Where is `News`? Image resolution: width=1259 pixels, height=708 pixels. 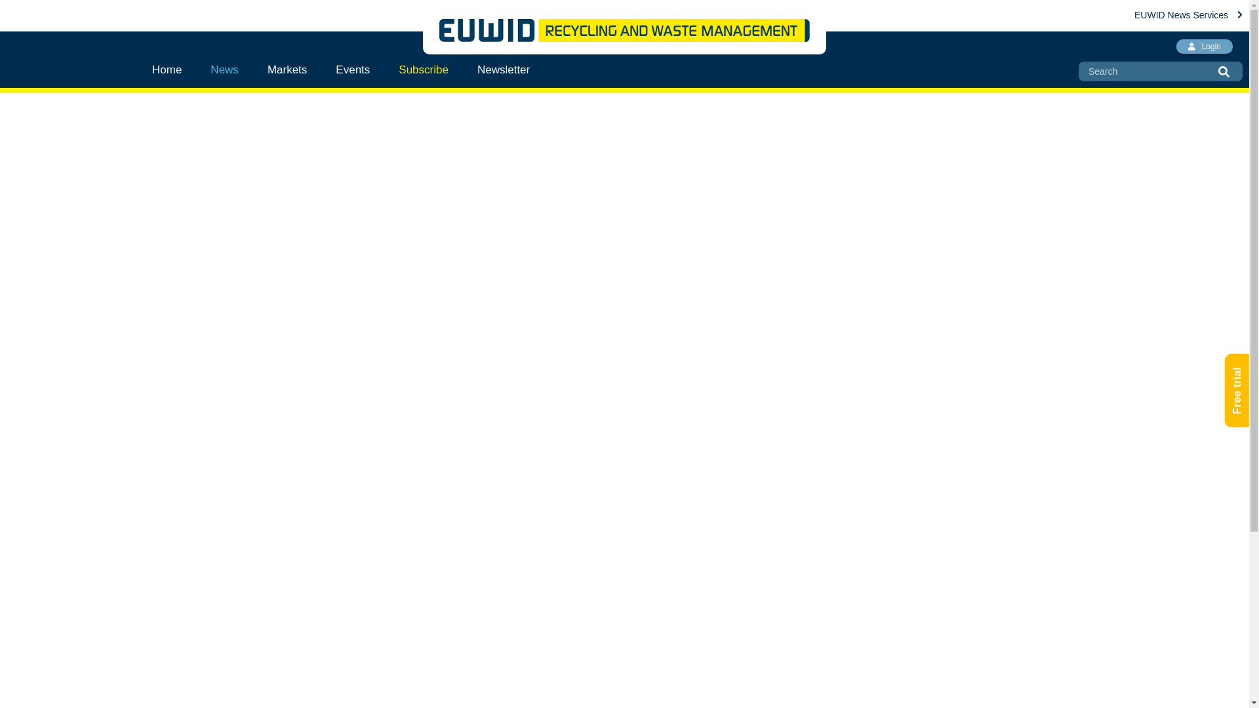
News is located at coordinates (224, 69).